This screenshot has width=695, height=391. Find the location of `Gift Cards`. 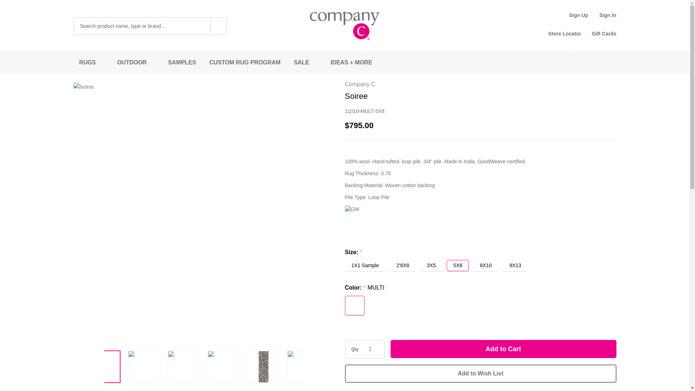

Gift Cards is located at coordinates (599, 34).